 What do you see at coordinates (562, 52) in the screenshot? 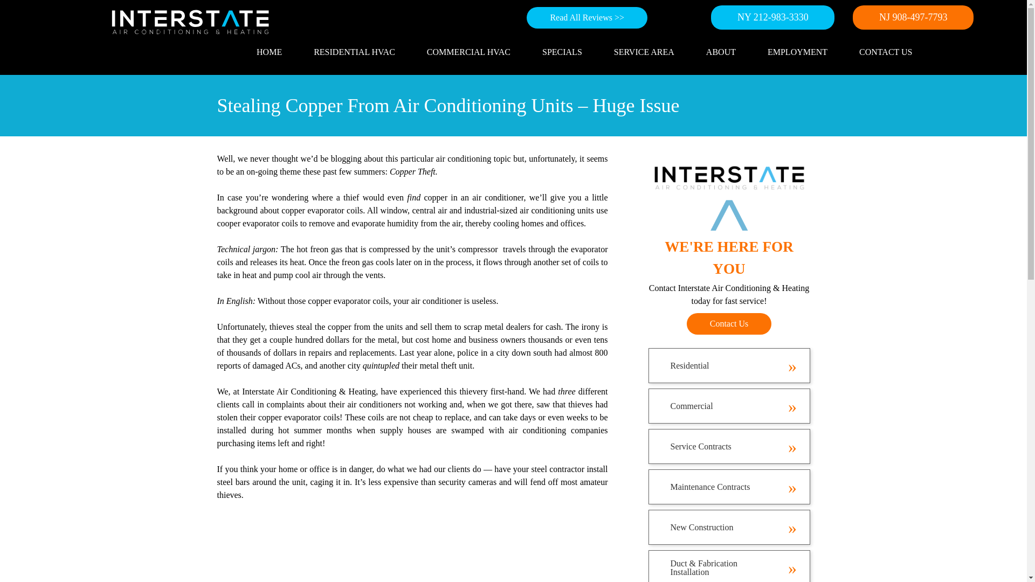
I see `SPECIALS` at bounding box center [562, 52].